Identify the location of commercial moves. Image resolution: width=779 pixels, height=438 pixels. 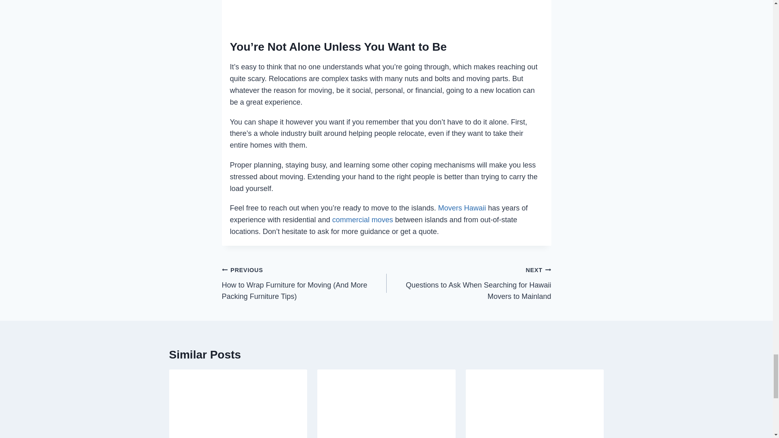
(363, 220).